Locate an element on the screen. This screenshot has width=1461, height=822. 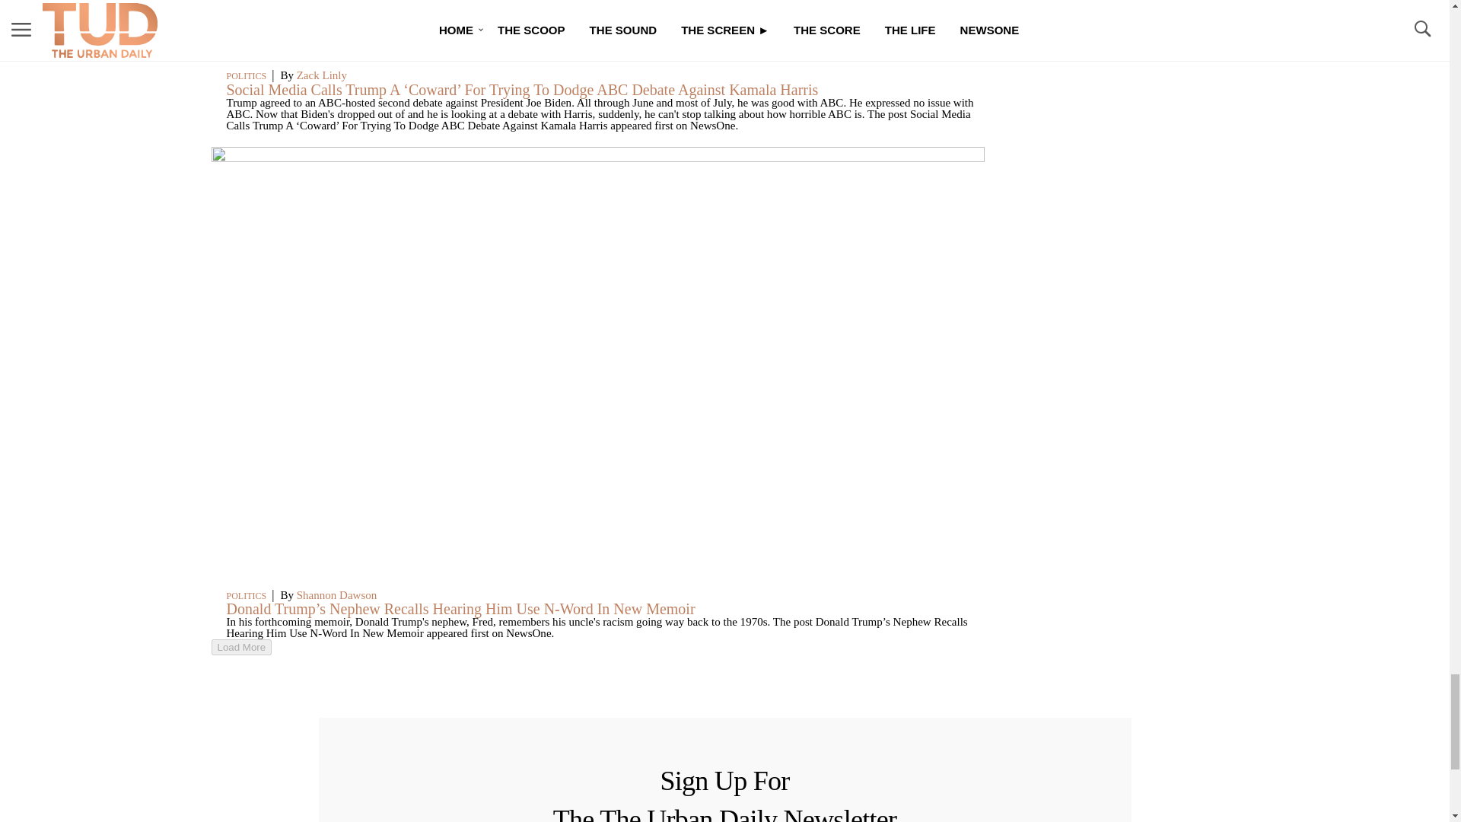
Load More is located at coordinates (242, 647).